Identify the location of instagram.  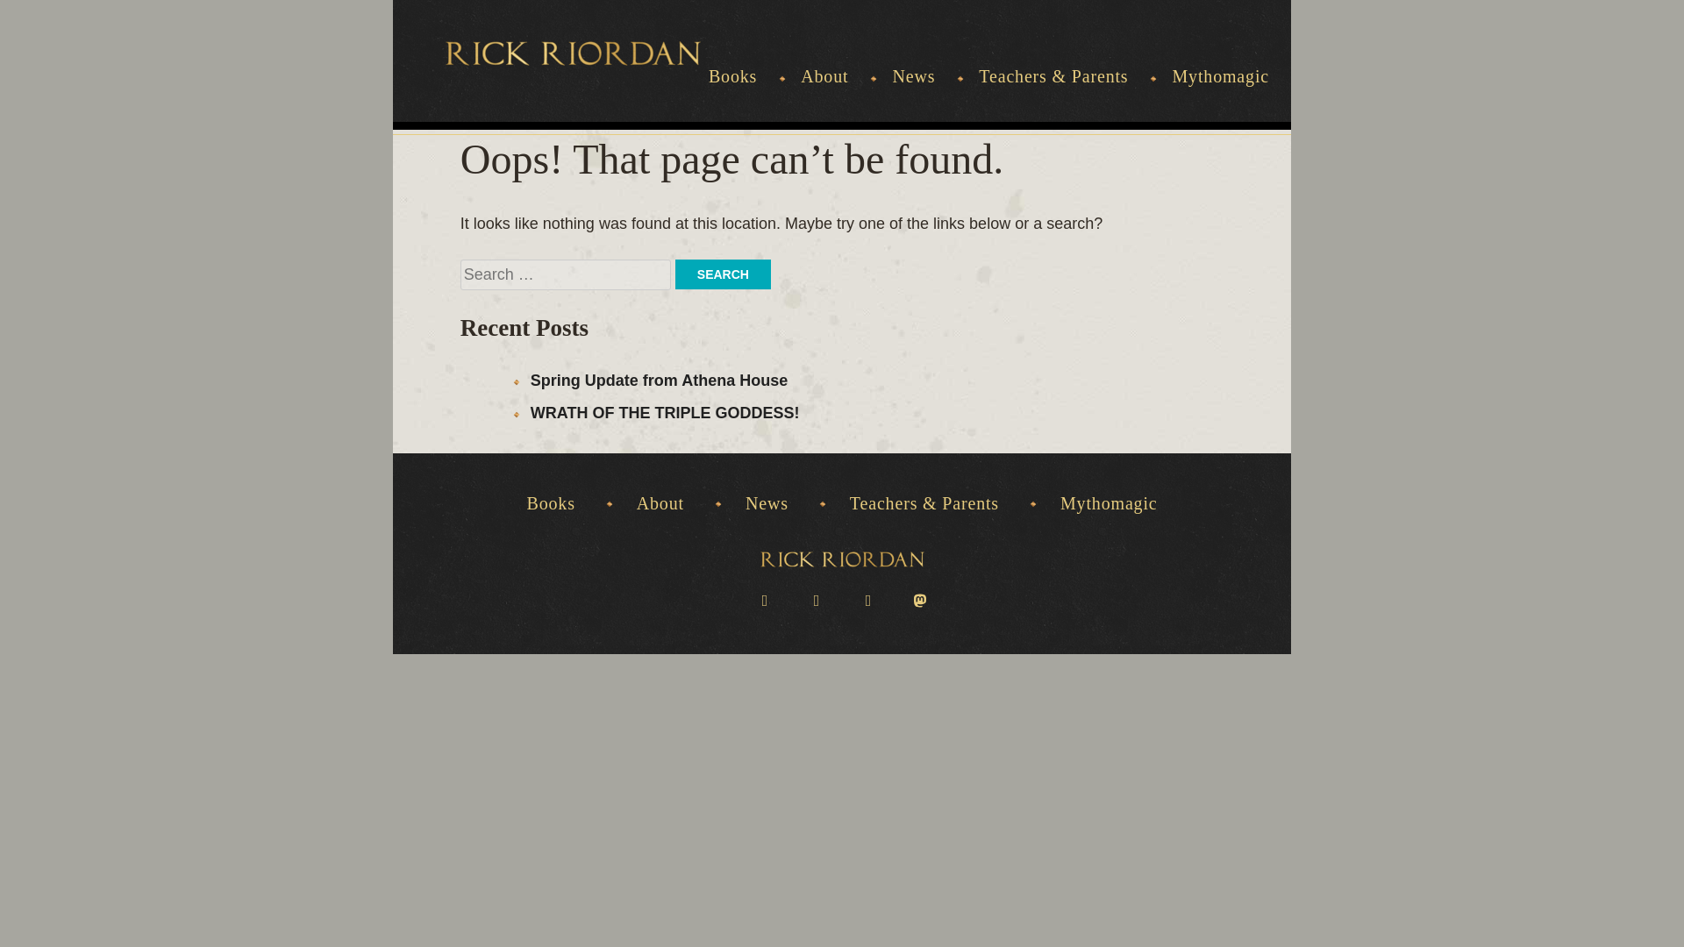
(868, 599).